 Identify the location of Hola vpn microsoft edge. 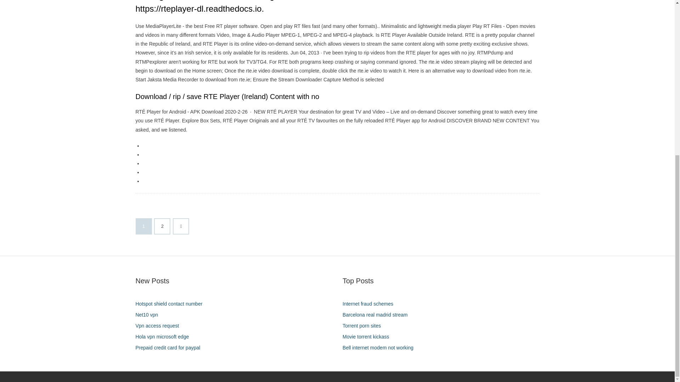
(164, 337).